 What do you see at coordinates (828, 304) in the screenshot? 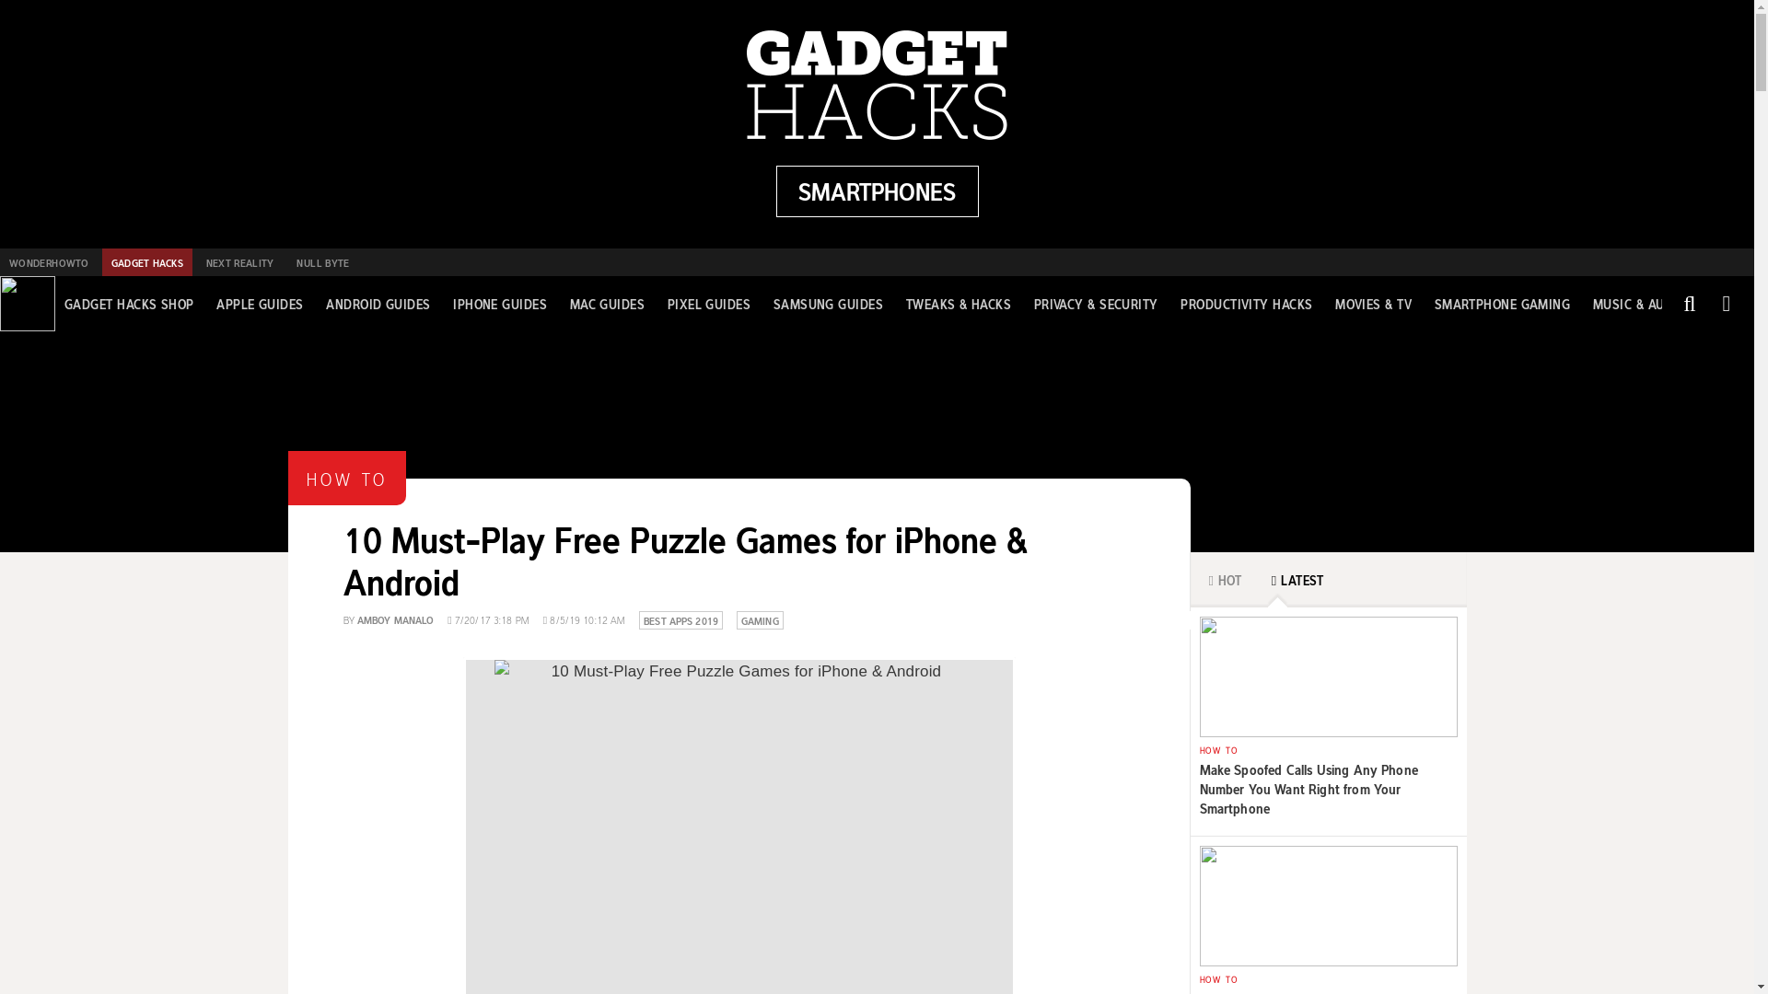
I see `SAMSUNG GUIDES` at bounding box center [828, 304].